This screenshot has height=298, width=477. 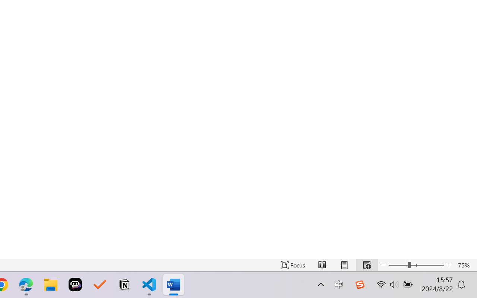 What do you see at coordinates (360, 285) in the screenshot?
I see `Class: Image` at bounding box center [360, 285].